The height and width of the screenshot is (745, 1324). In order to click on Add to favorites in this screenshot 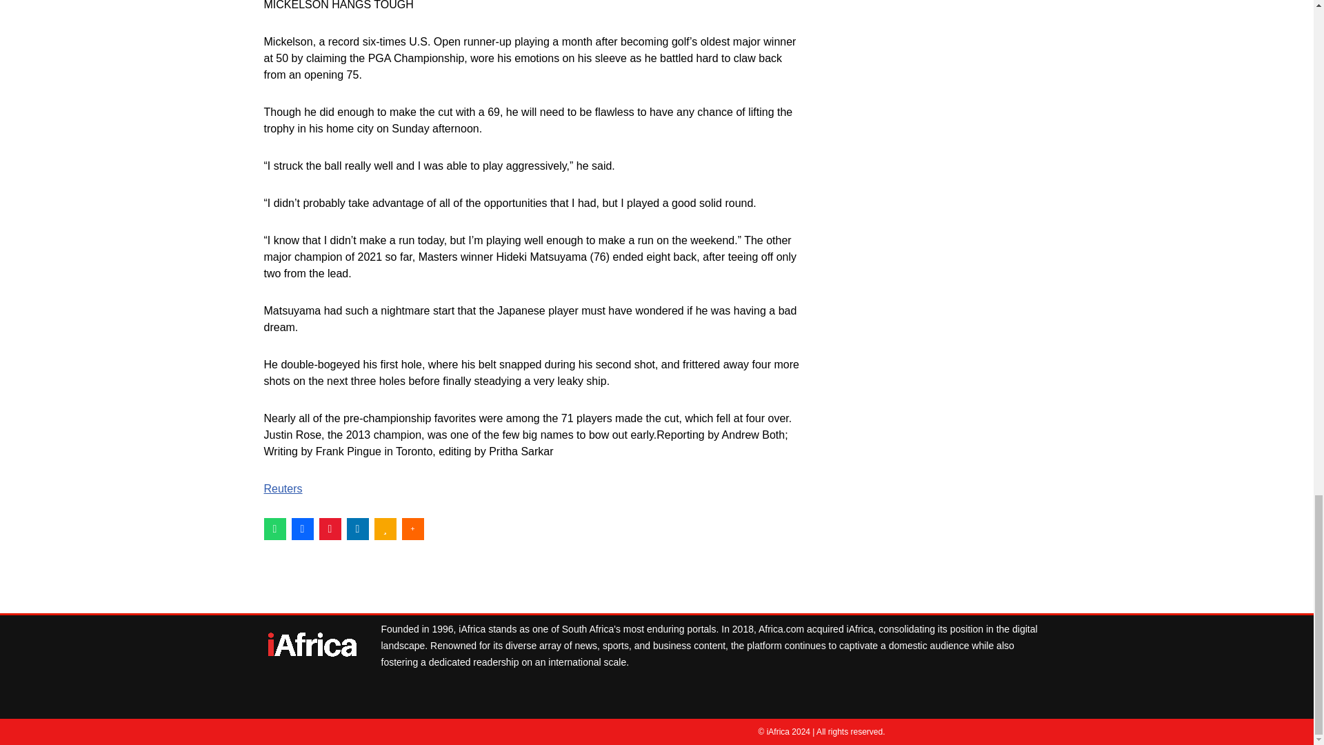, I will do `click(385, 528)`.